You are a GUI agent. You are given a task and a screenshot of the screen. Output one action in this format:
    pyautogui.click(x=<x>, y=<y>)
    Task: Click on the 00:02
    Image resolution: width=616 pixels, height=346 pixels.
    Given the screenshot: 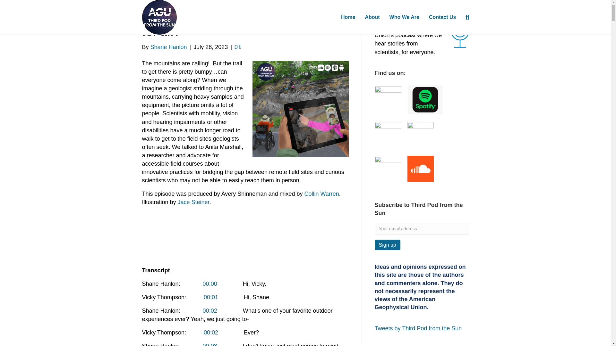 What is the action you would take?
    pyautogui.click(x=210, y=311)
    